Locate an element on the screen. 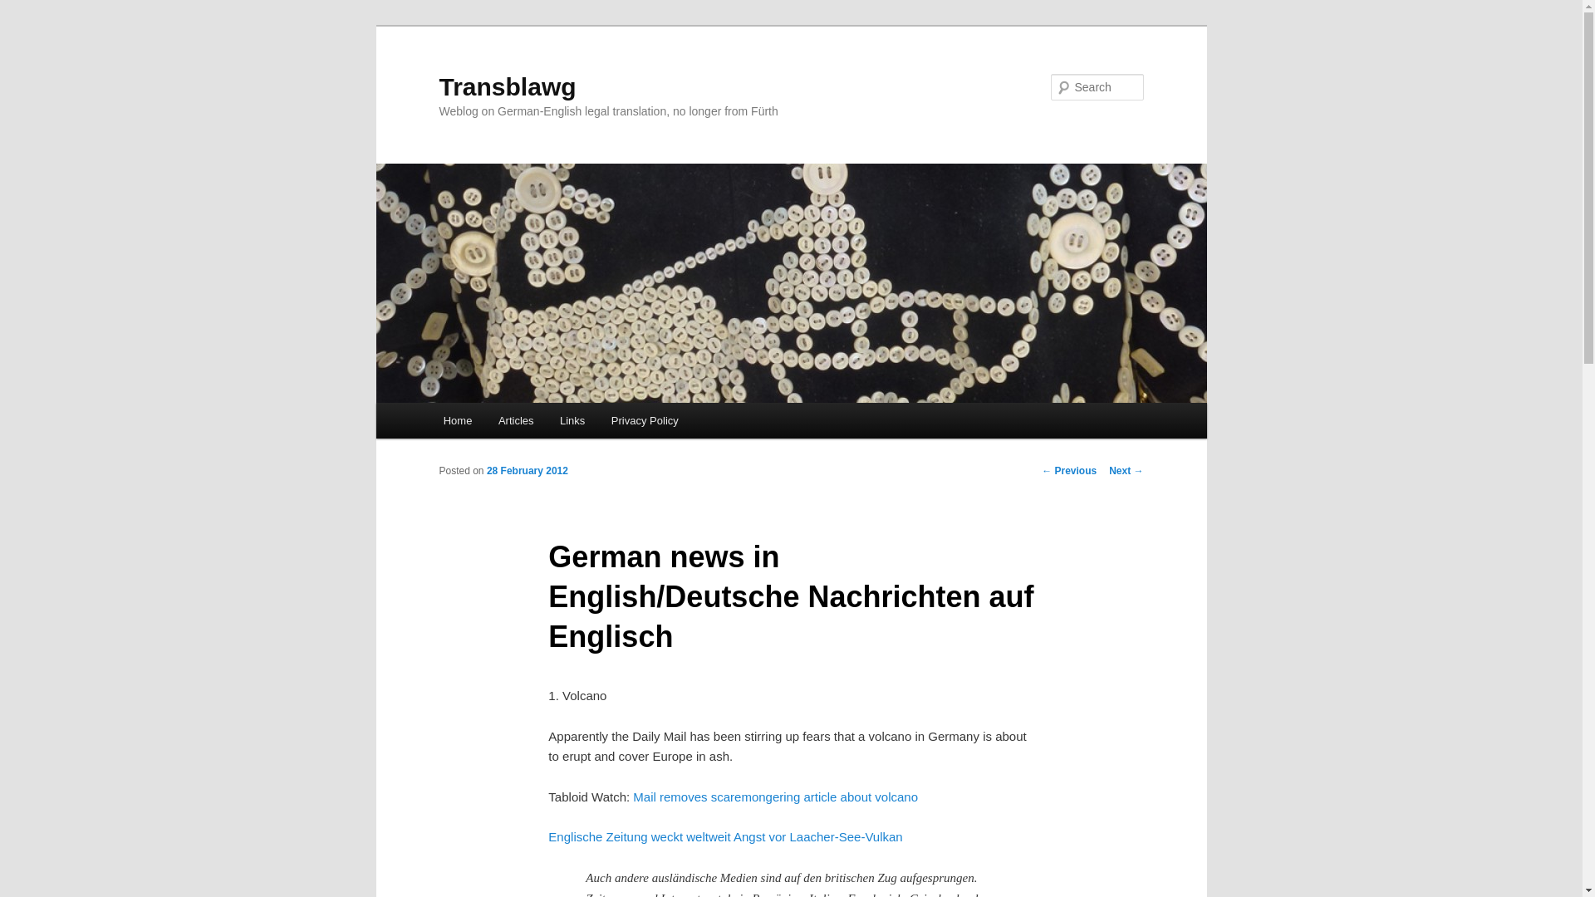  28 February 2012 is located at coordinates (527, 470).